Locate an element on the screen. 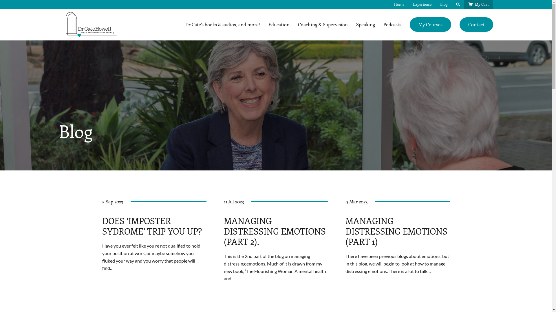 The image size is (556, 312). Education is located at coordinates (279, 24).